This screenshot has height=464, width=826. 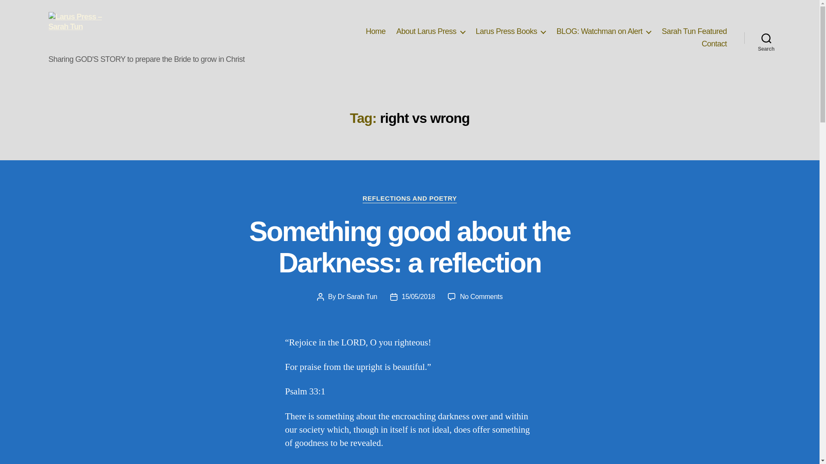 What do you see at coordinates (714, 44) in the screenshot?
I see `Contact` at bounding box center [714, 44].